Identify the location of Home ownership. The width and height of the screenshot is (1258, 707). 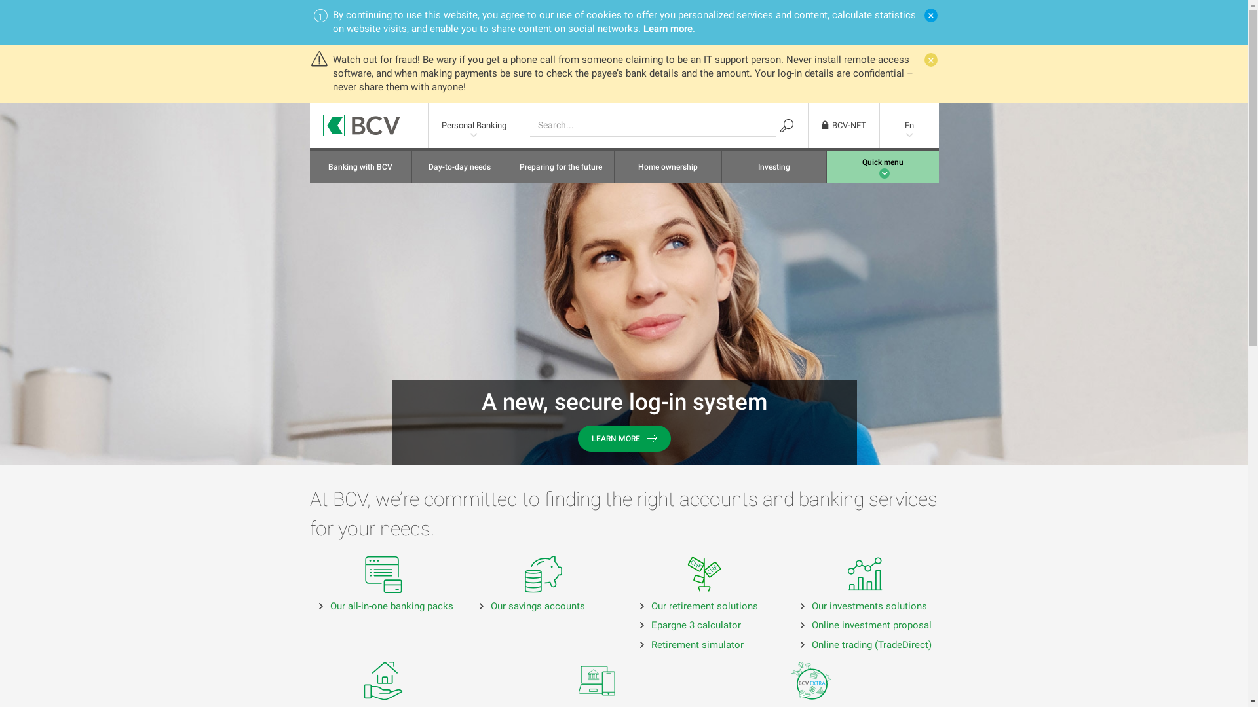
(668, 167).